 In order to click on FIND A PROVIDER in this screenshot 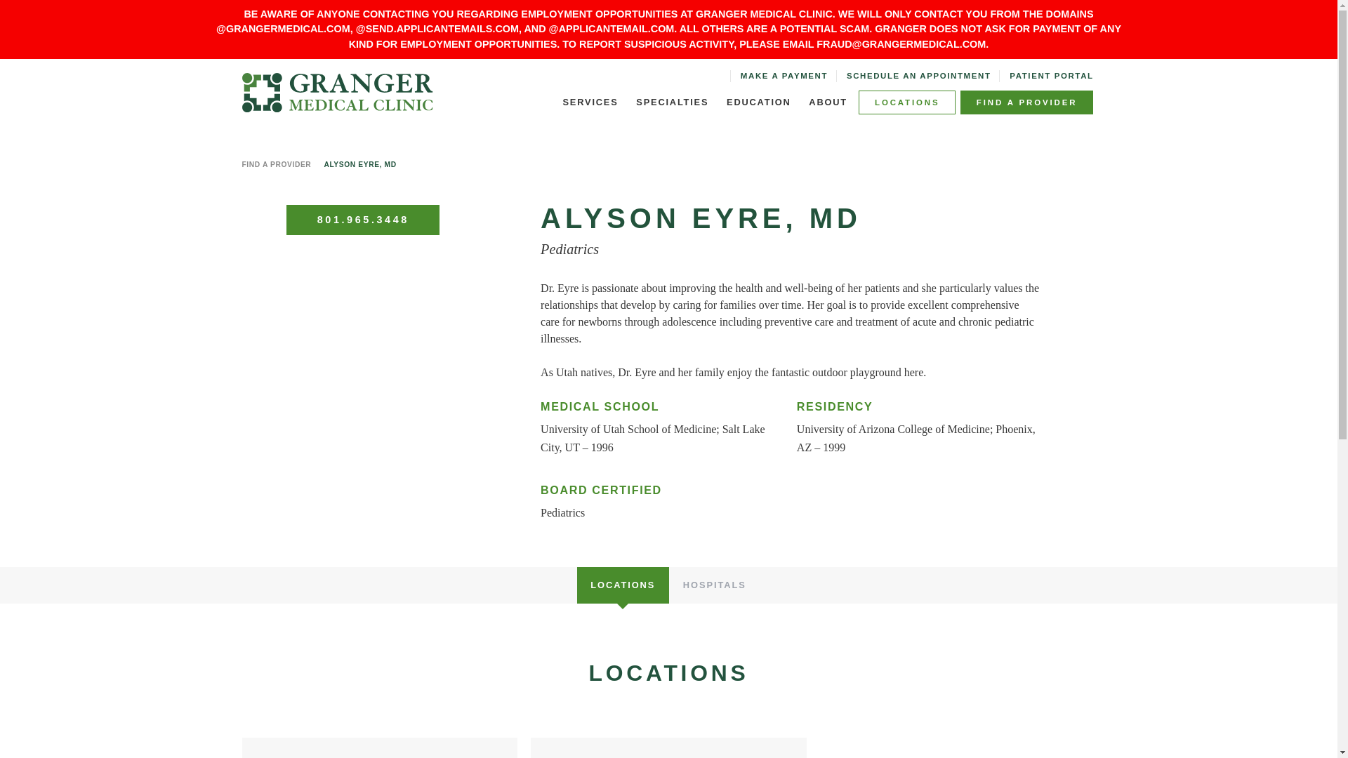, I will do `click(1026, 102)`.